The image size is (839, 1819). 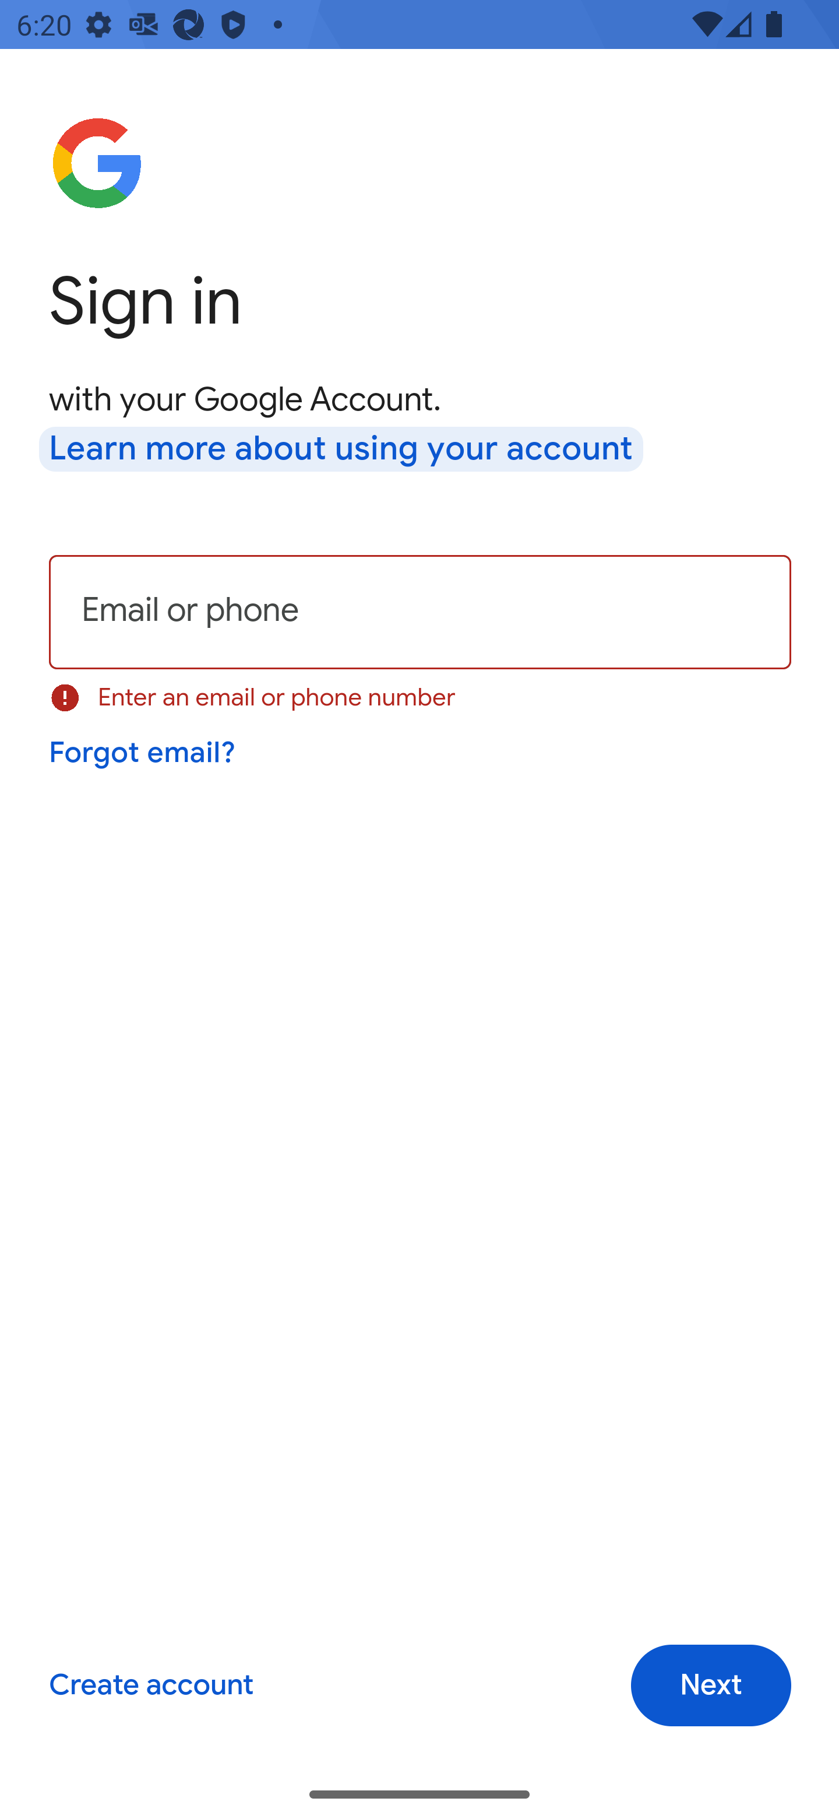 I want to click on Learn more about using your account, so click(x=341, y=450).